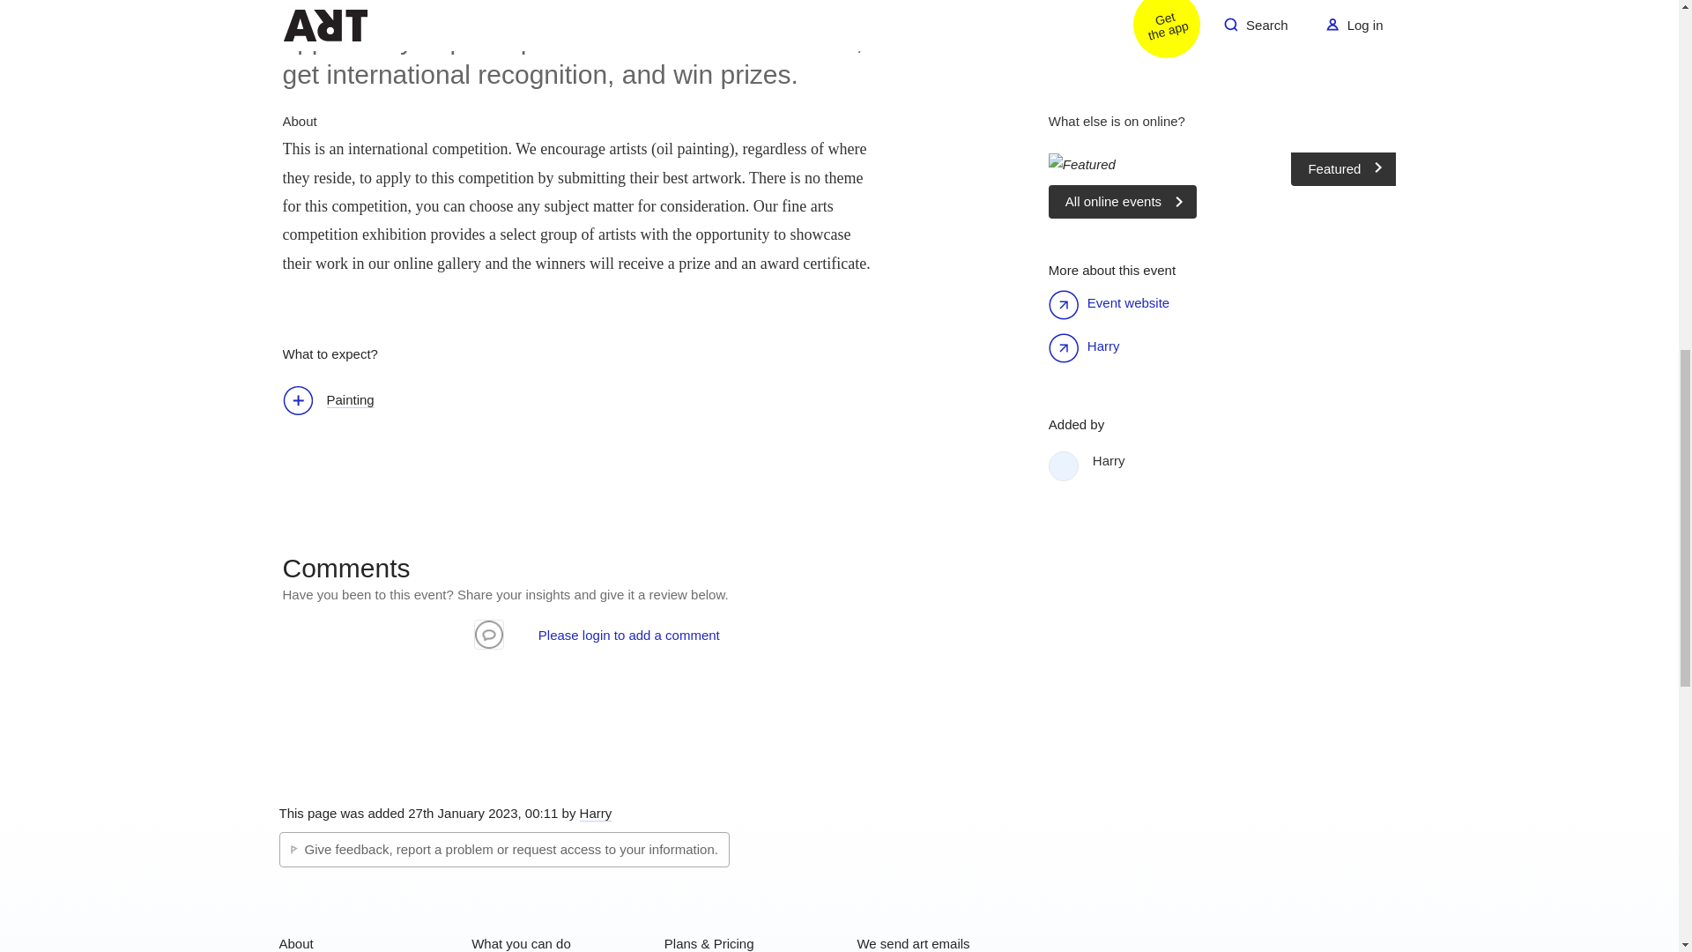 Image resolution: width=1692 pixels, height=952 pixels. What do you see at coordinates (1244, 460) in the screenshot?
I see `Harry` at bounding box center [1244, 460].